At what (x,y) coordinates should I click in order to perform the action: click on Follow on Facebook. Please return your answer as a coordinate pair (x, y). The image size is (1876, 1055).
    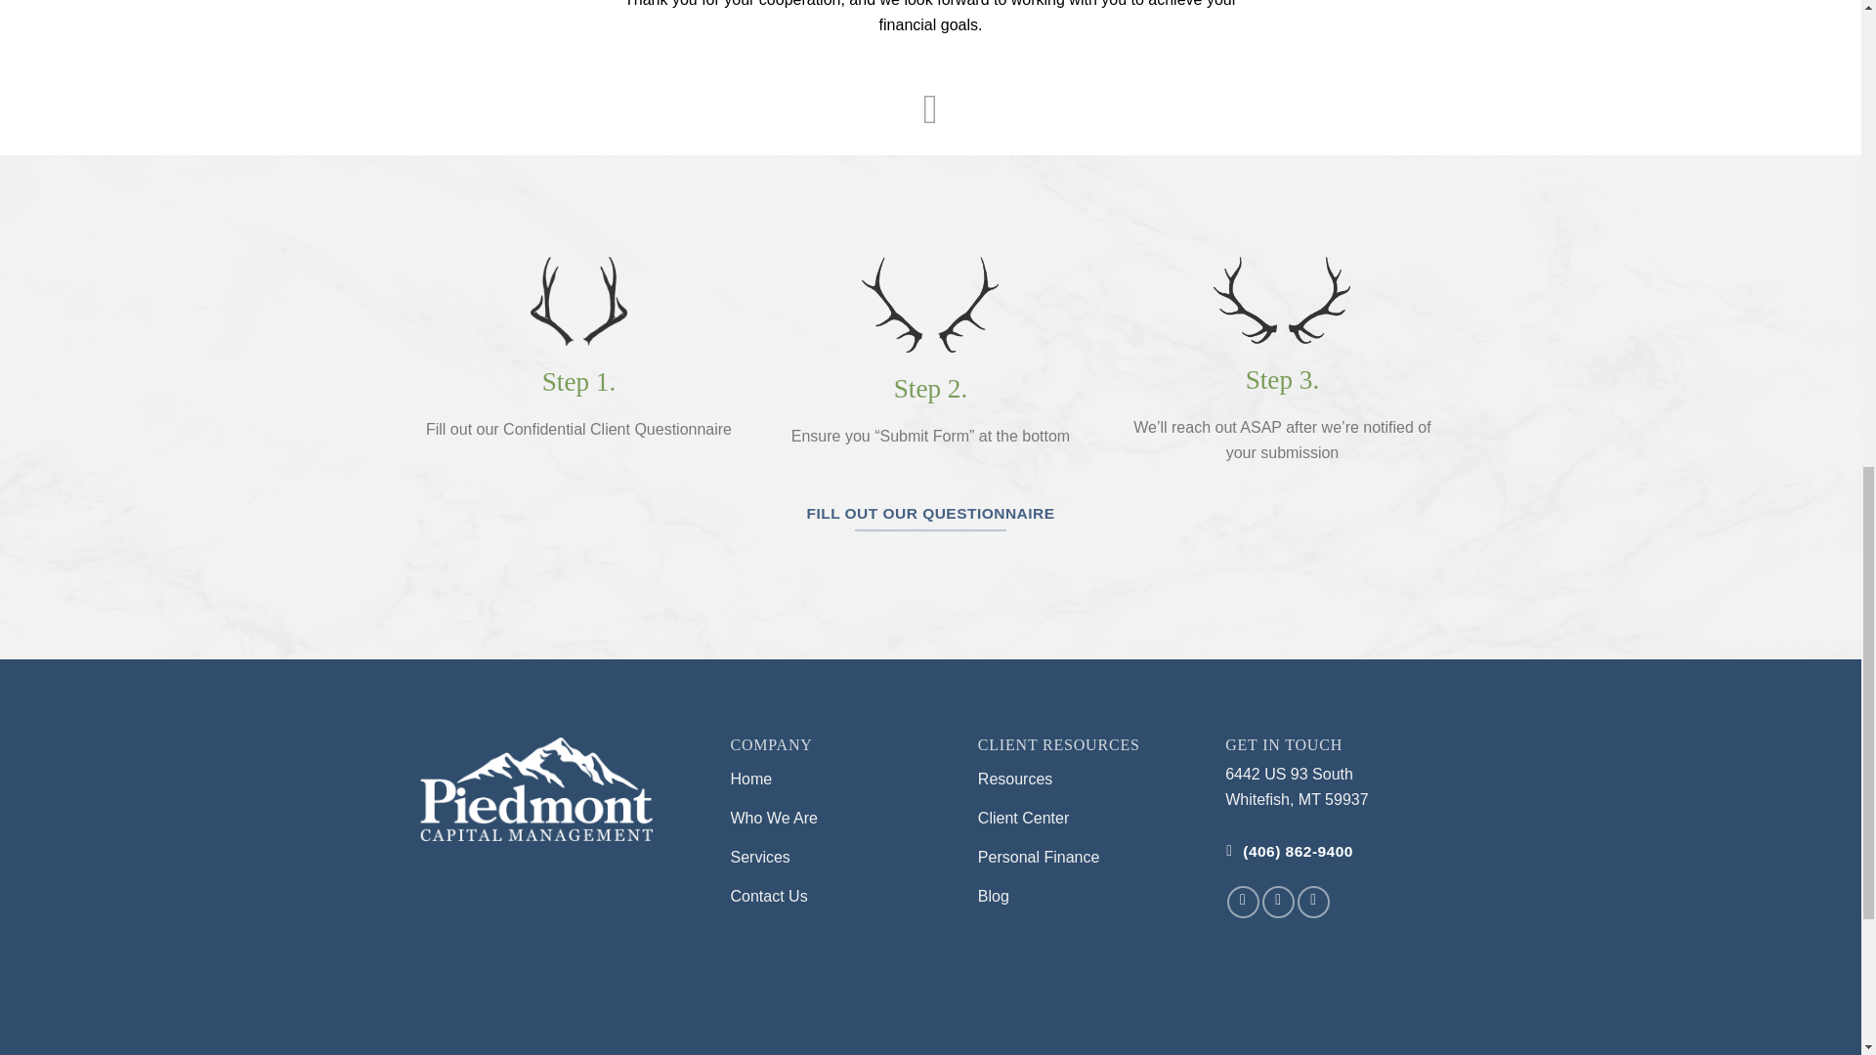
    Looking at the image, I should click on (1243, 902).